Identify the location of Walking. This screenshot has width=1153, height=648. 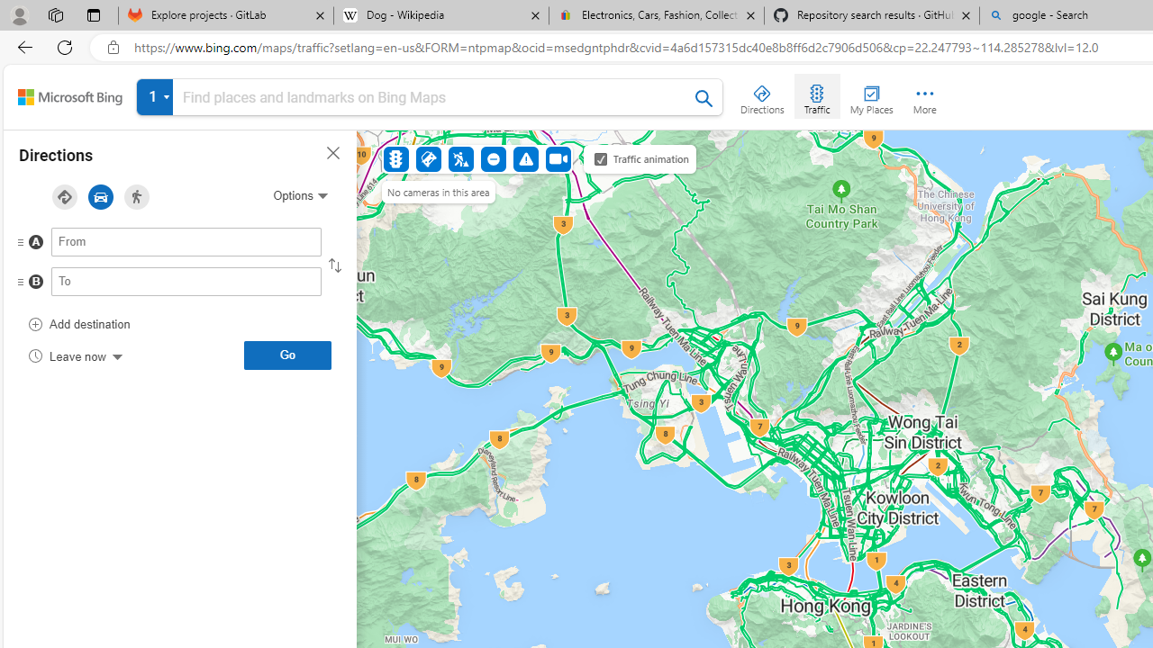
(137, 197).